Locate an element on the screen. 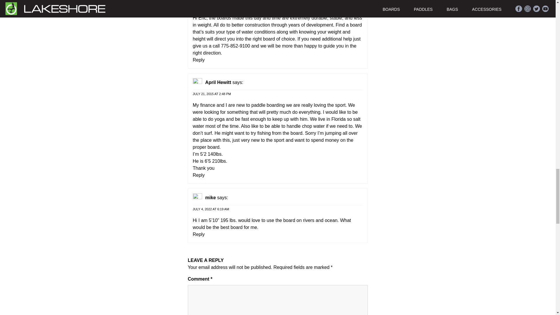 The width and height of the screenshot is (560, 315). JULY 15, 2015 AT 10:25 PM is located at coordinates (213, 6).